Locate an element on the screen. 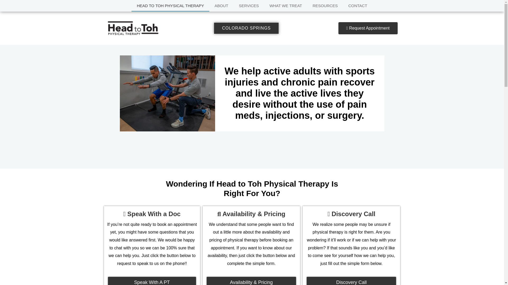 The height and width of the screenshot is (285, 508). RESOURCES is located at coordinates (325, 6).